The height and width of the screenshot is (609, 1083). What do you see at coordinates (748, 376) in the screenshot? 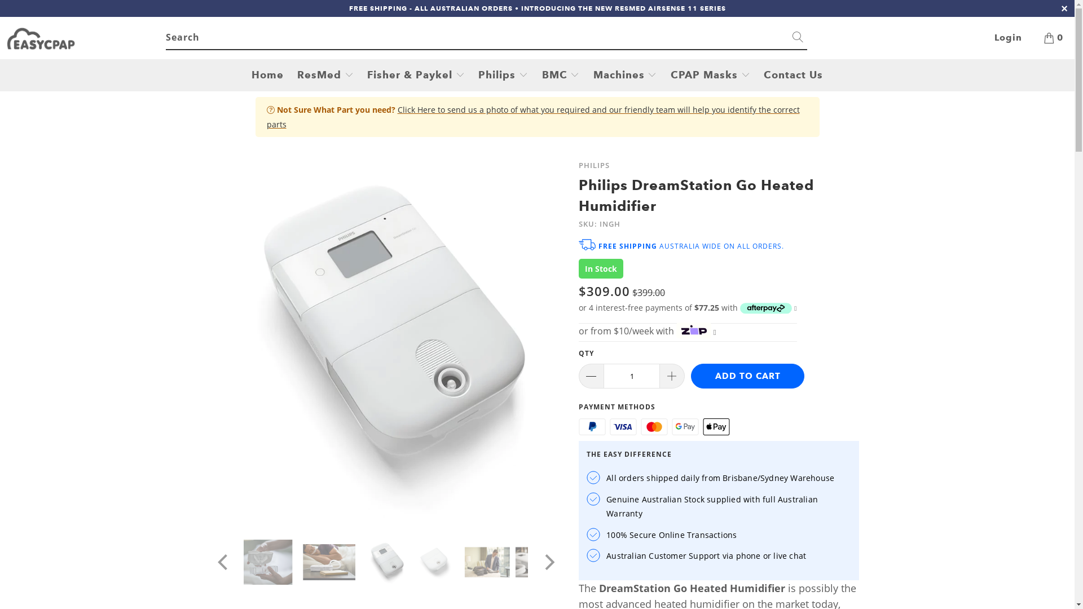
I see `ADD TO CART` at bounding box center [748, 376].